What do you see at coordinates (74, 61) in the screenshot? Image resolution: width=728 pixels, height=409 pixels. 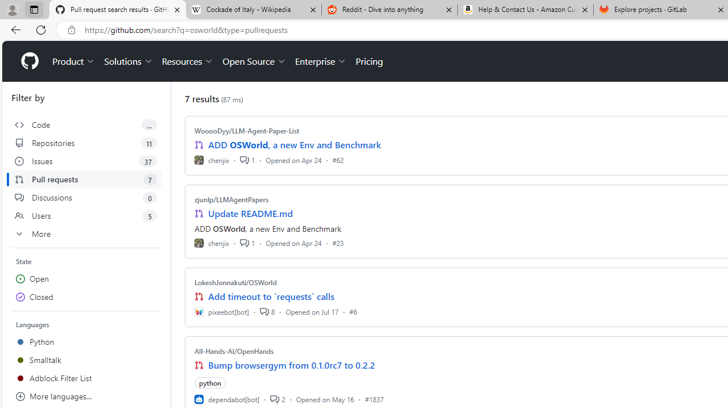 I see `Product` at bounding box center [74, 61].